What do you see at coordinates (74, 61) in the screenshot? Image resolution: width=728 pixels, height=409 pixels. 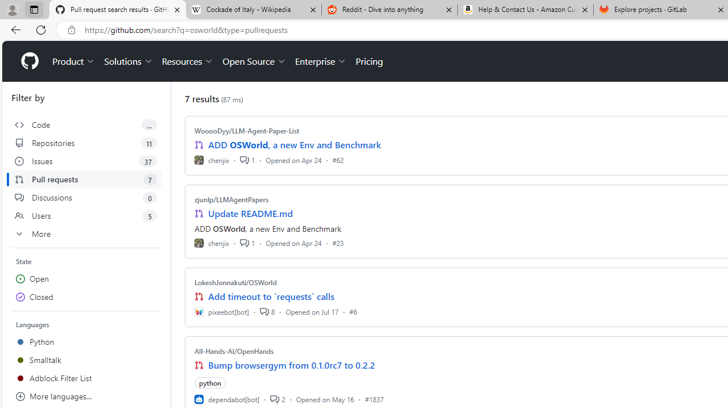 I see `Product` at bounding box center [74, 61].